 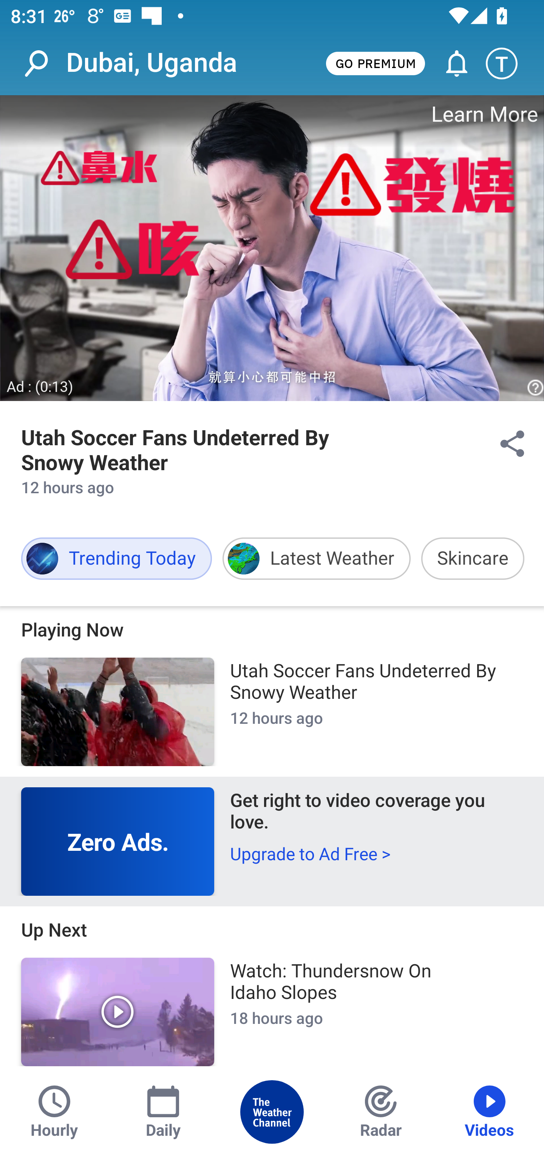 I want to click on Ad : (0:13), so click(x=40, y=386).